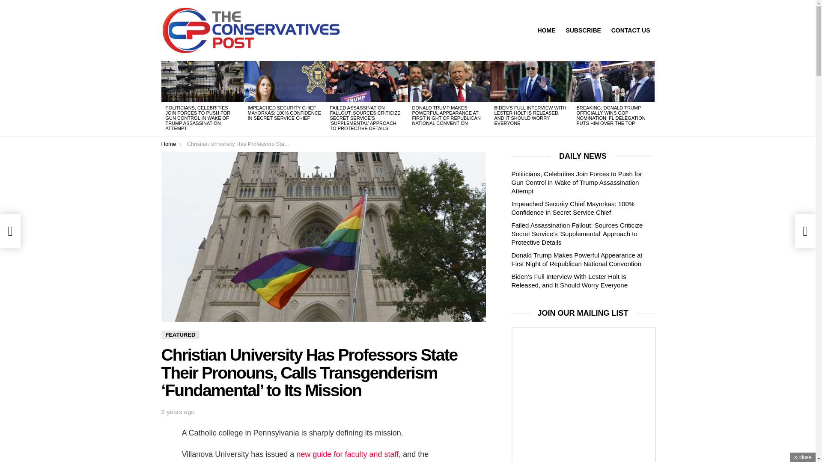 The image size is (822, 462). I want to click on HOME, so click(546, 30).